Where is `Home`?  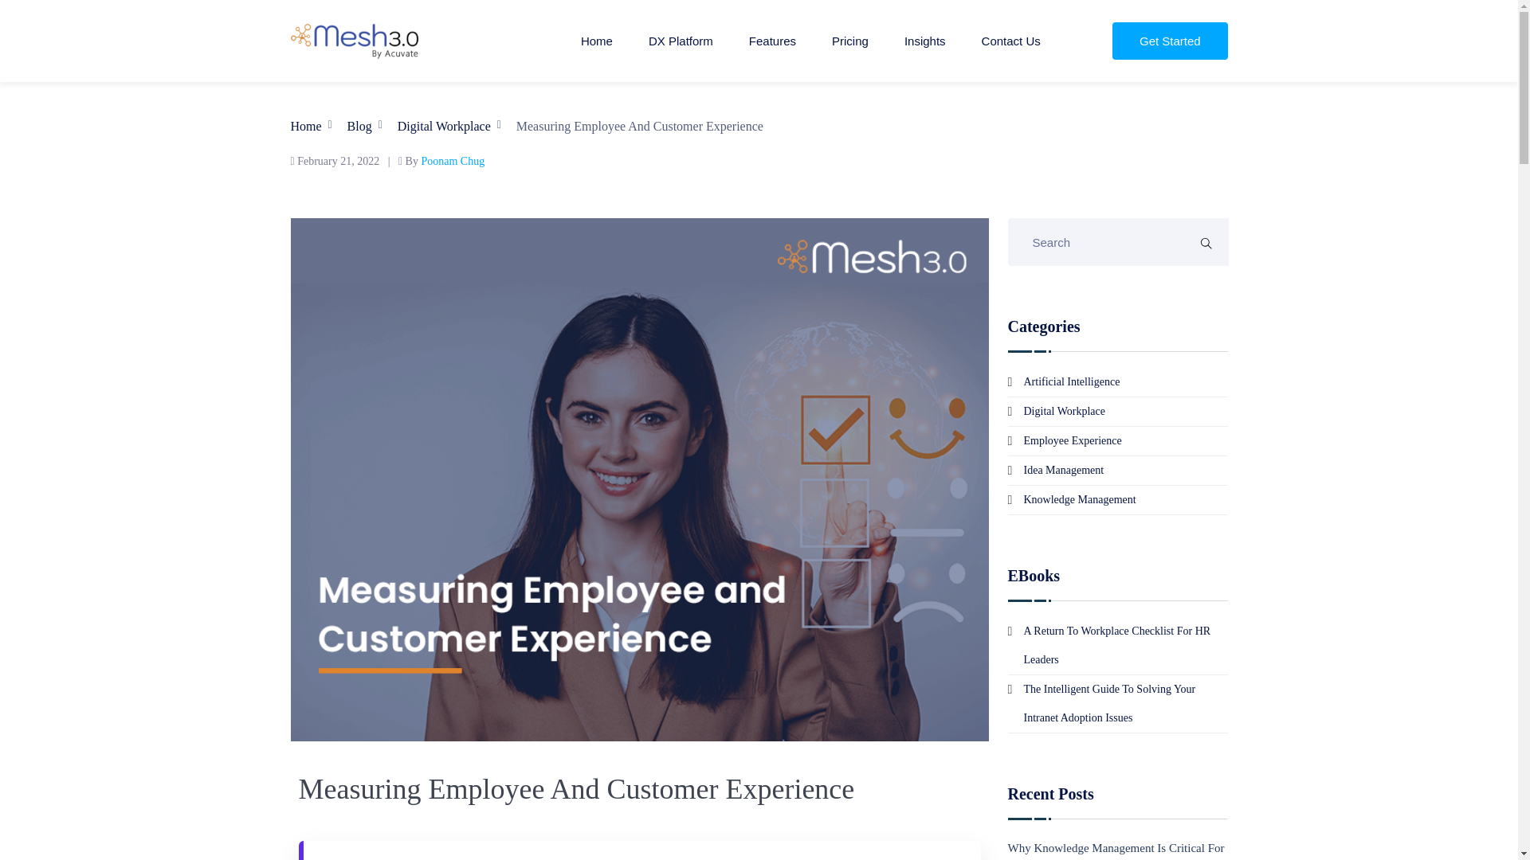 Home is located at coordinates (597, 41).